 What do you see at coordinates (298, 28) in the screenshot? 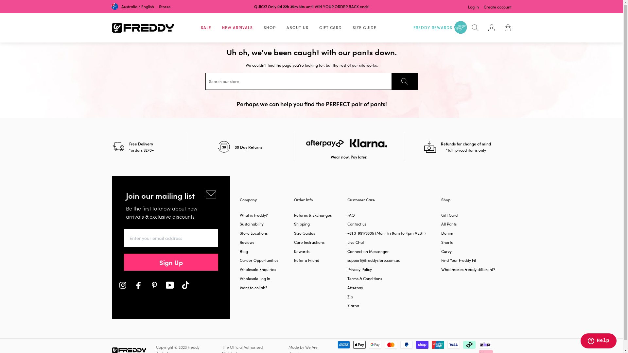
I see `ABOUT US` at bounding box center [298, 28].